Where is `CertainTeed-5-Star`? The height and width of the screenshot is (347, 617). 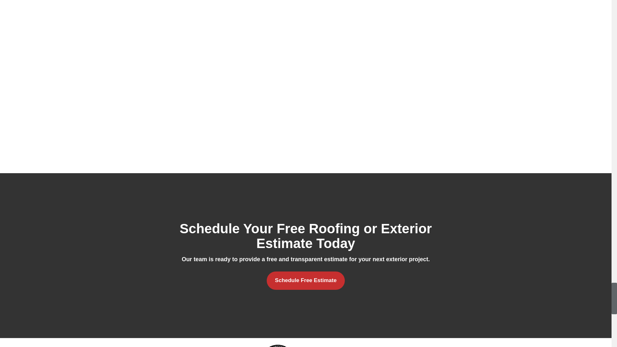 CertainTeed-5-Star is located at coordinates (221, 344).